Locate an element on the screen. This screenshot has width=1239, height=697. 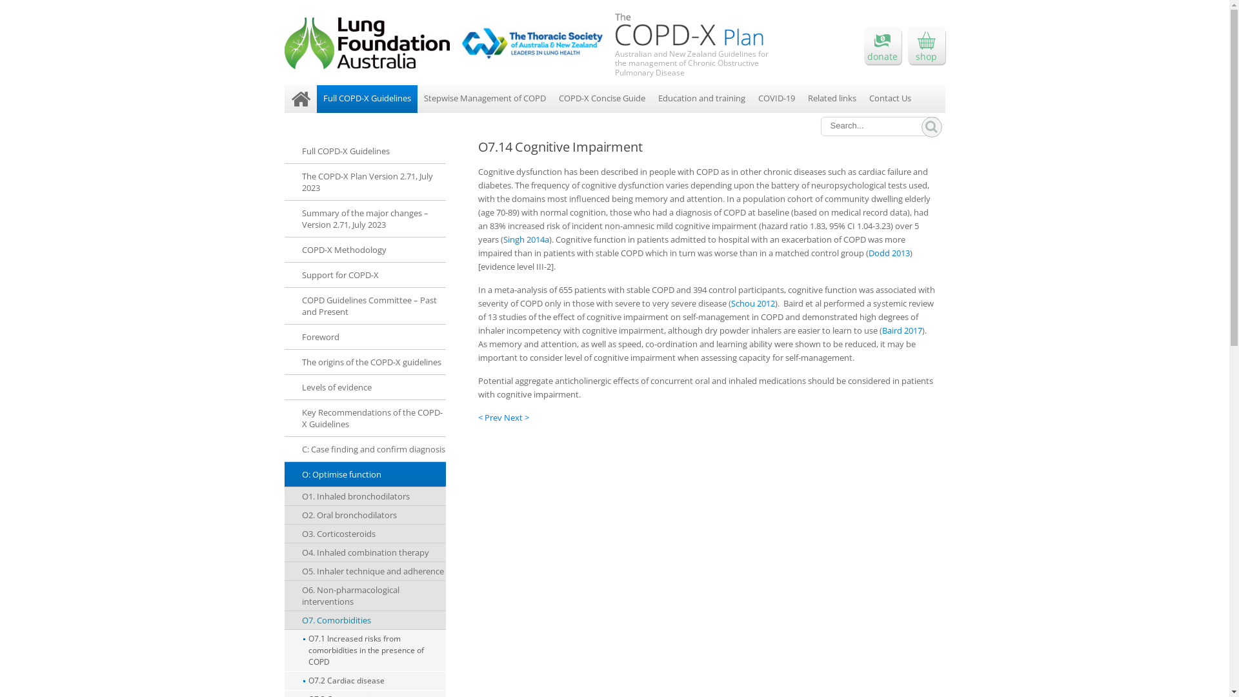
Related links is located at coordinates (832, 99).